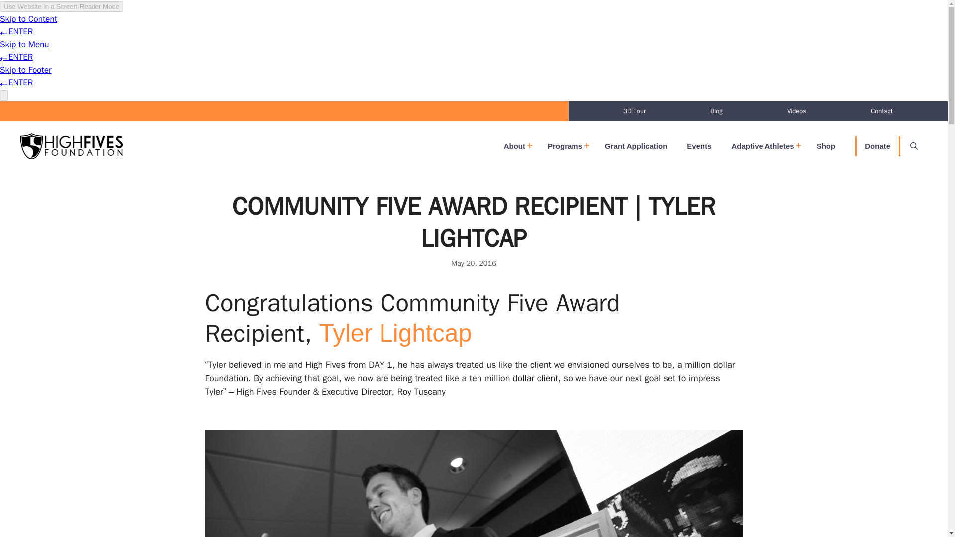  I want to click on Videos, so click(797, 111).